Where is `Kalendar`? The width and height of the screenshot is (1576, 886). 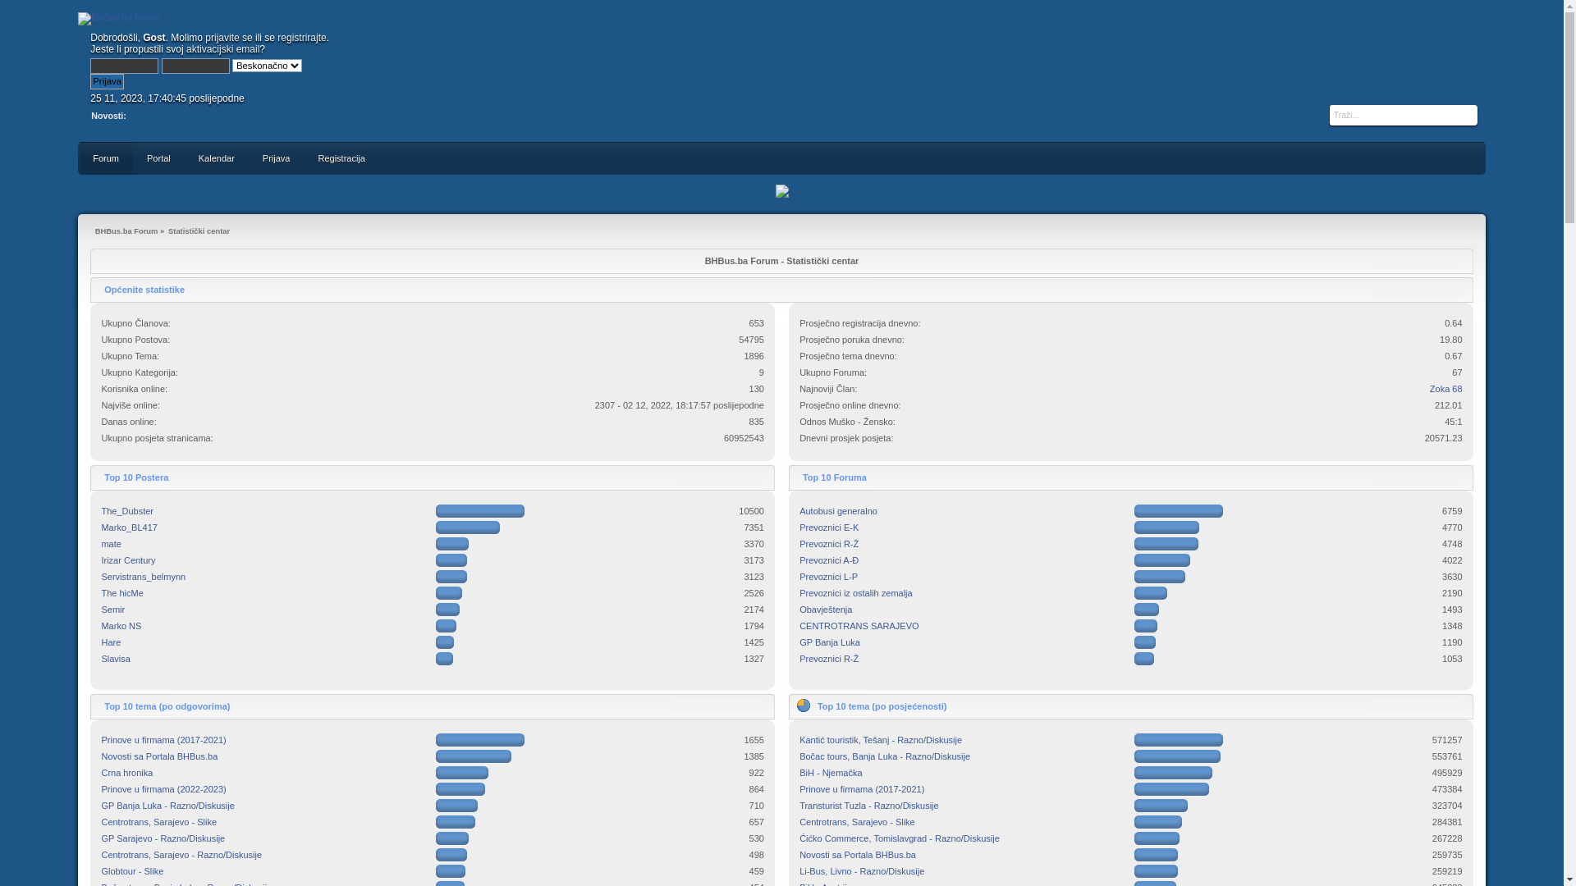 Kalendar is located at coordinates (217, 158).